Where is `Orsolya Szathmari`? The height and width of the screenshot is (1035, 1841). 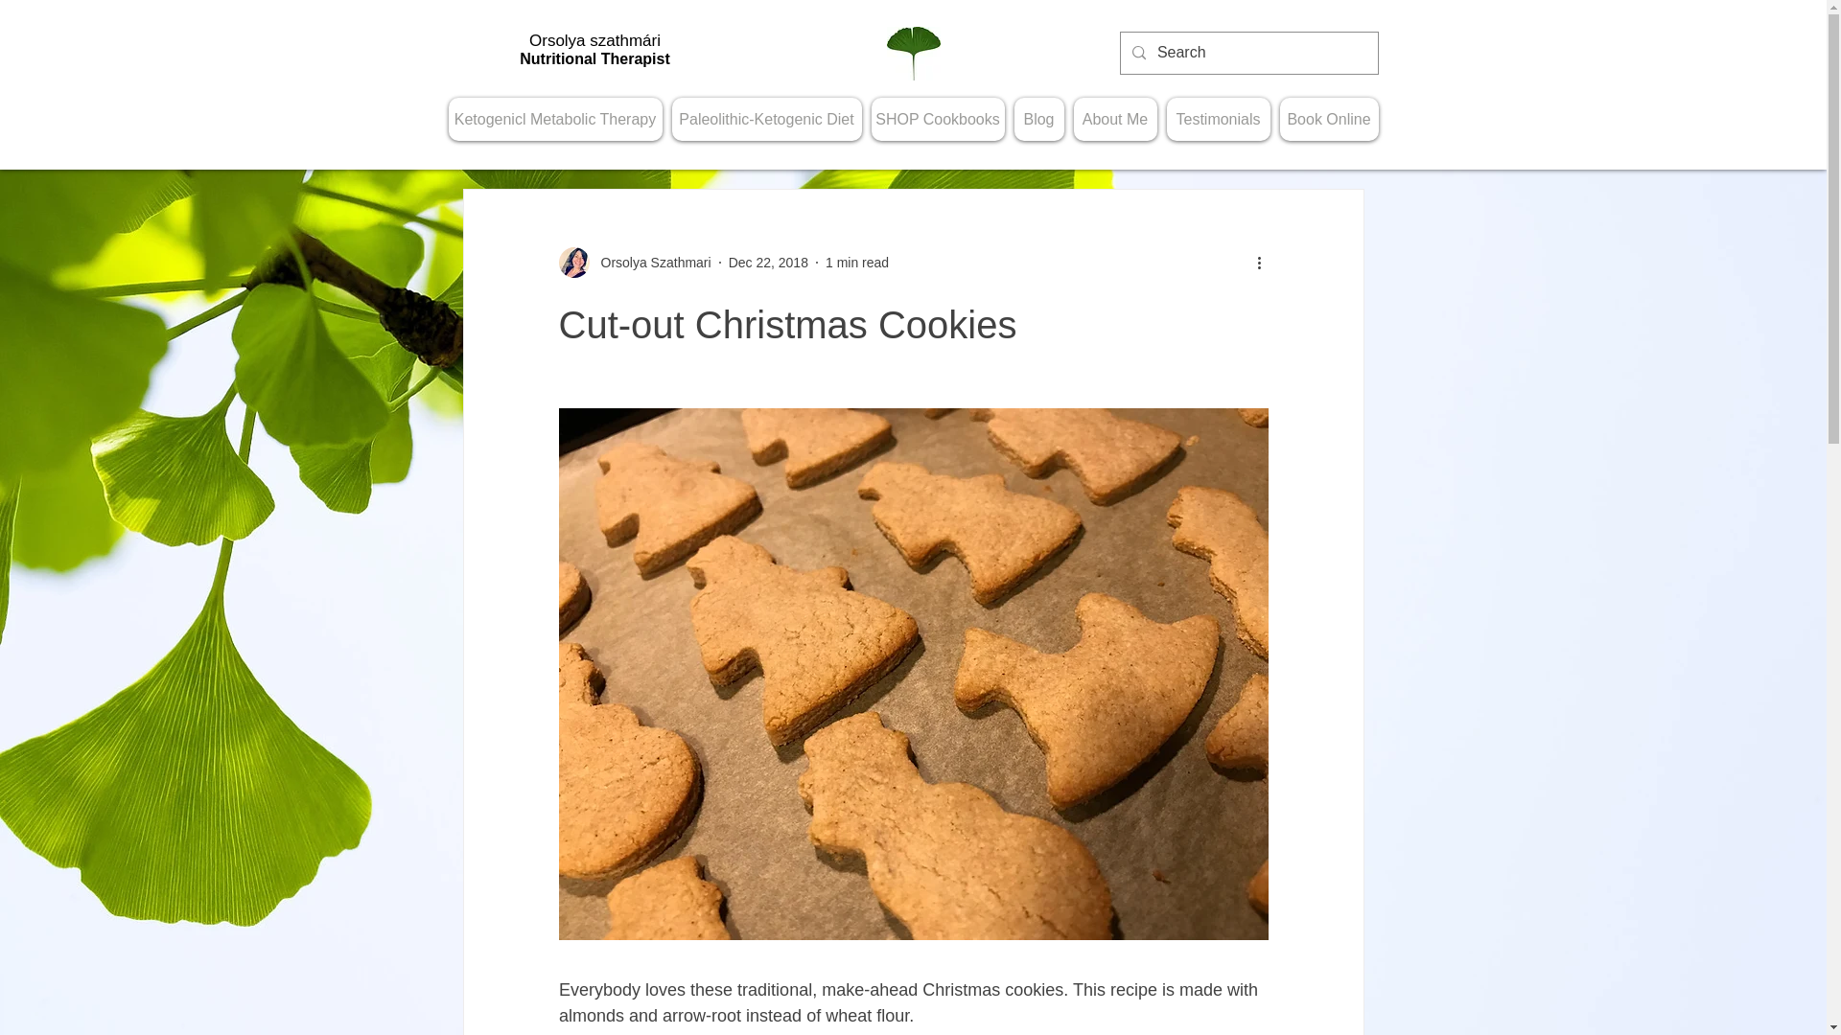
Orsolya Szathmari is located at coordinates (650, 263).